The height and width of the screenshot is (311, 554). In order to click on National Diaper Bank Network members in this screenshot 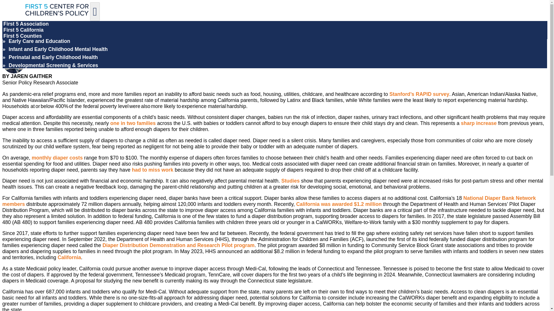, I will do `click(269, 201)`.